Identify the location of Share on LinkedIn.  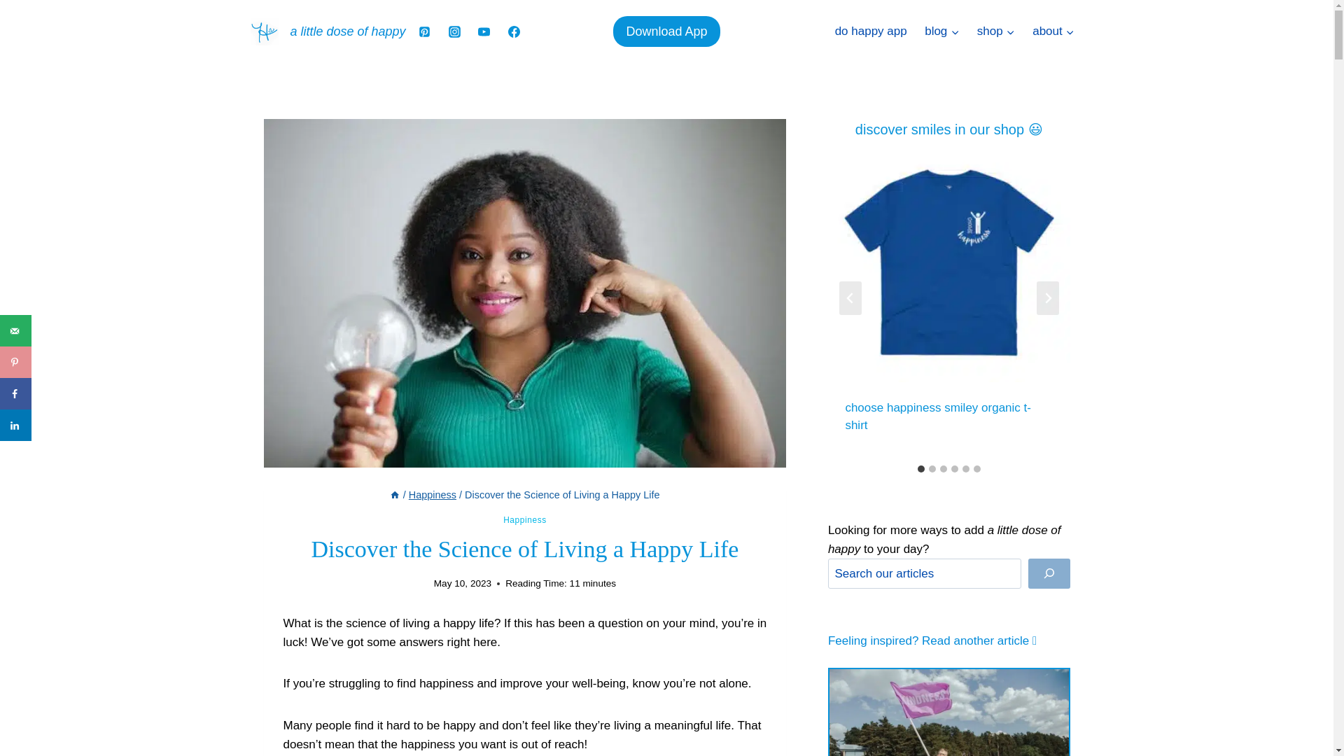
(15, 425).